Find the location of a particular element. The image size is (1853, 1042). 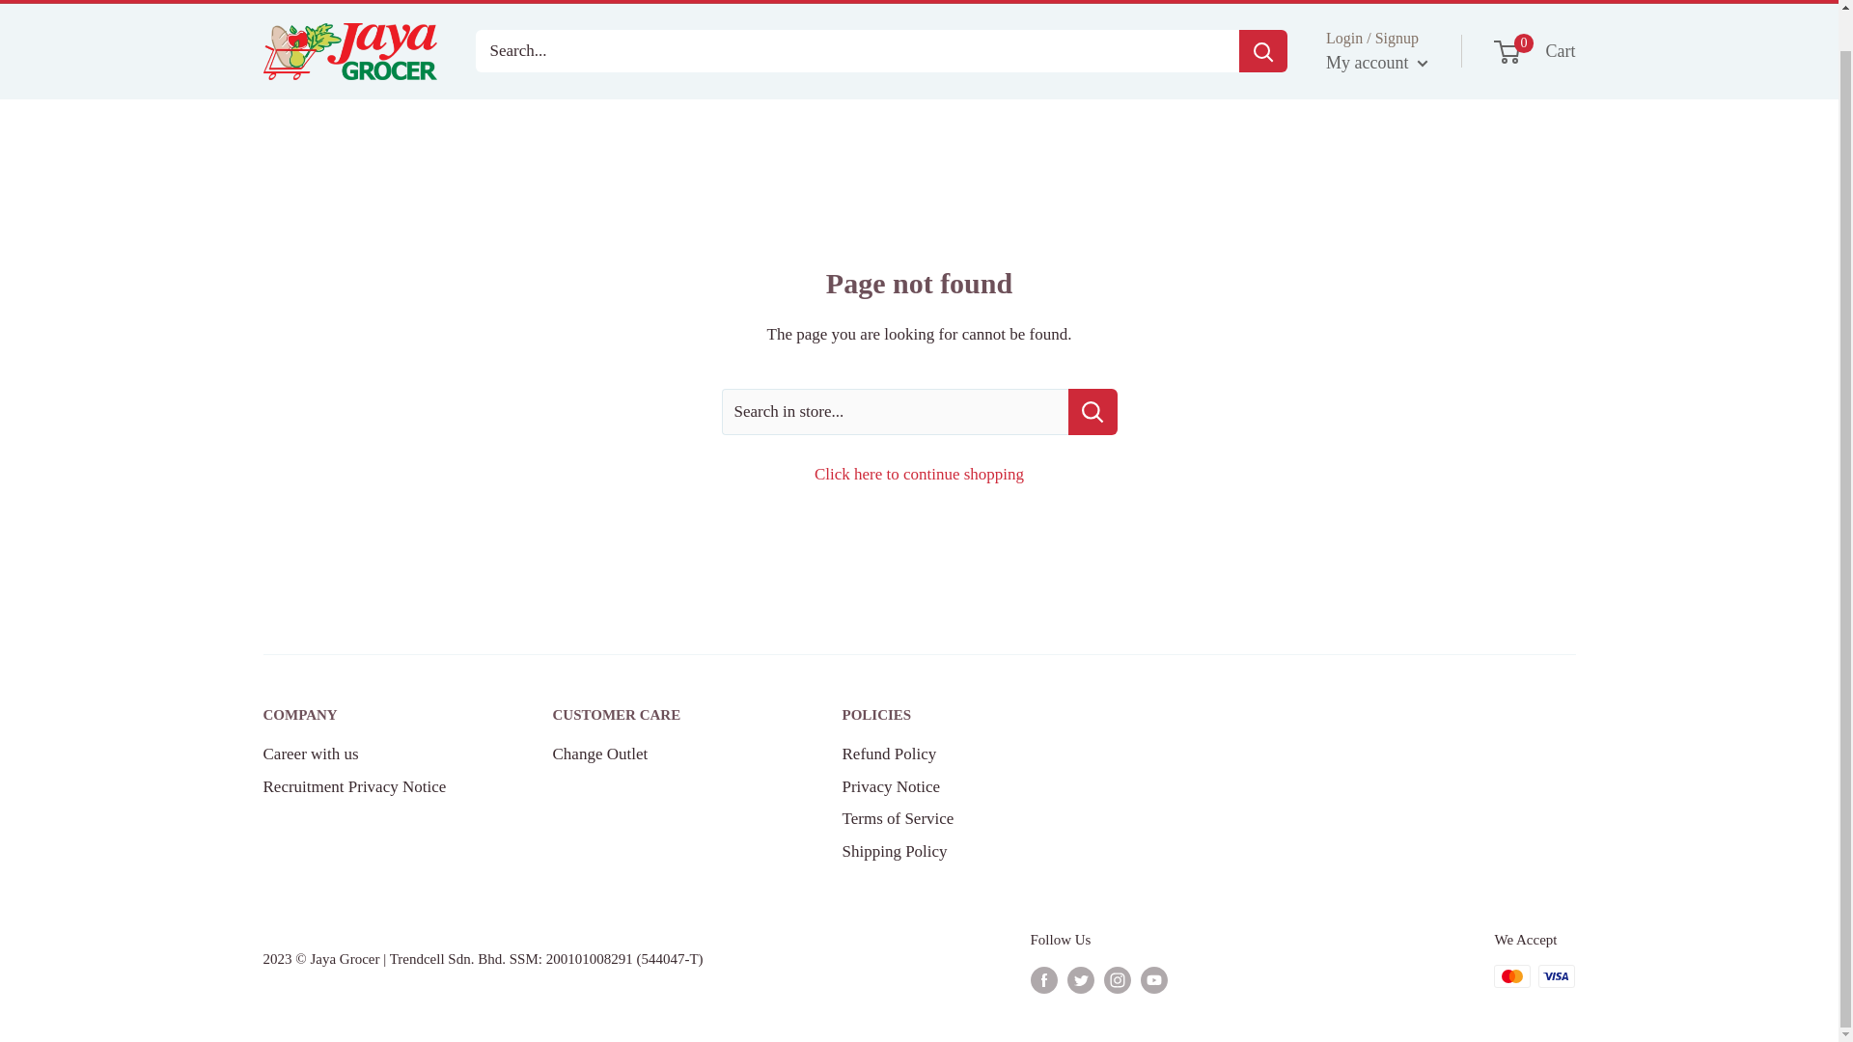

Shipping Policy is located at coordinates (1535, 52).